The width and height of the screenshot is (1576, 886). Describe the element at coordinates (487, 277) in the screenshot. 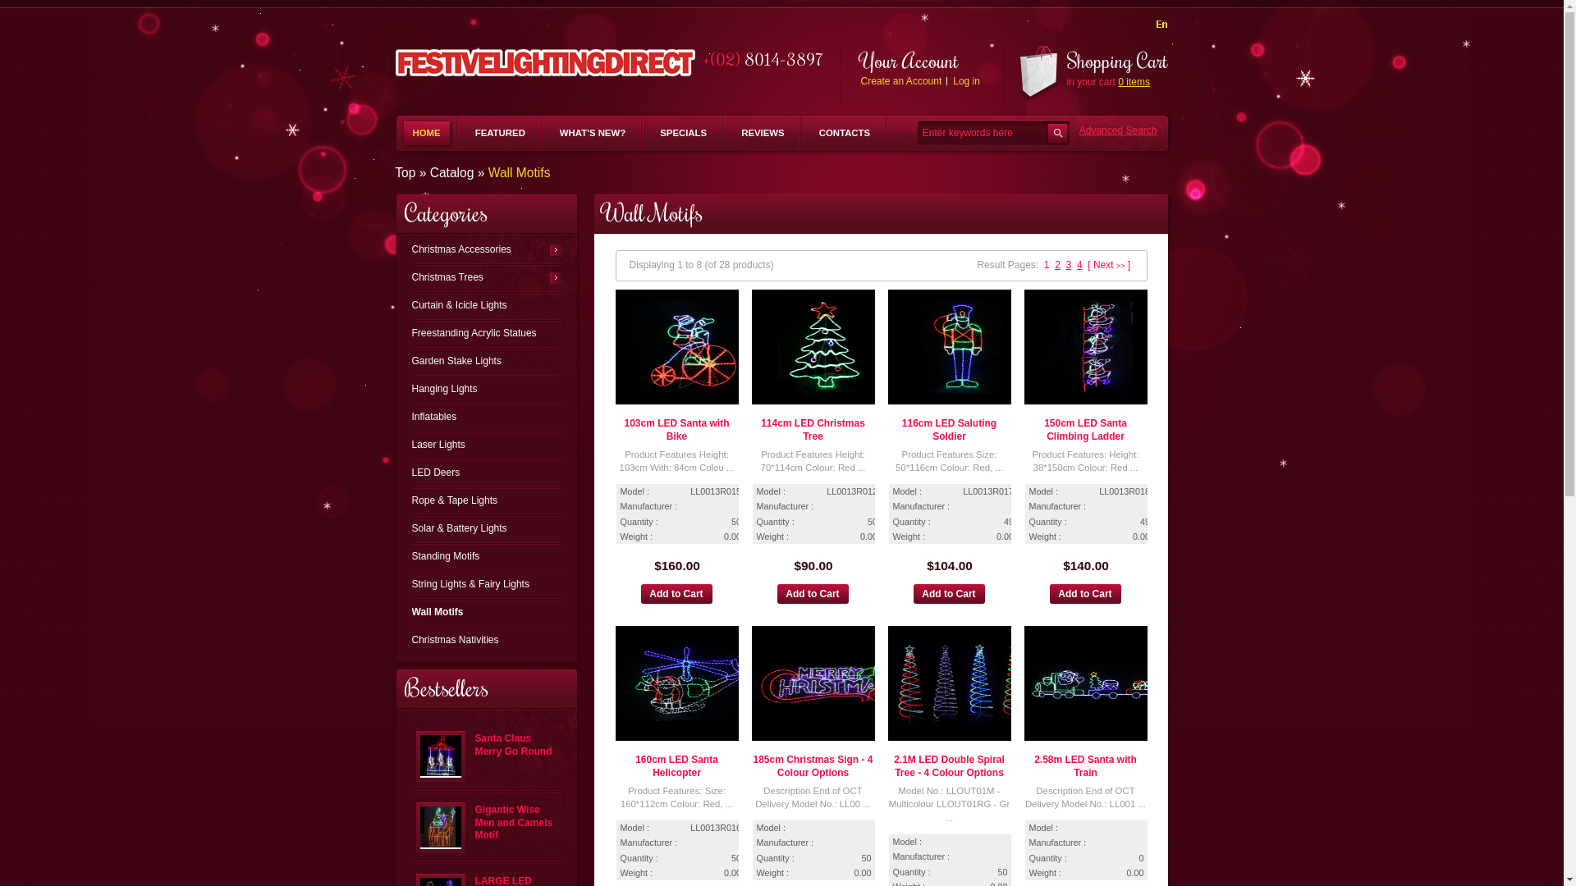

I see `Christmas Trees` at that location.